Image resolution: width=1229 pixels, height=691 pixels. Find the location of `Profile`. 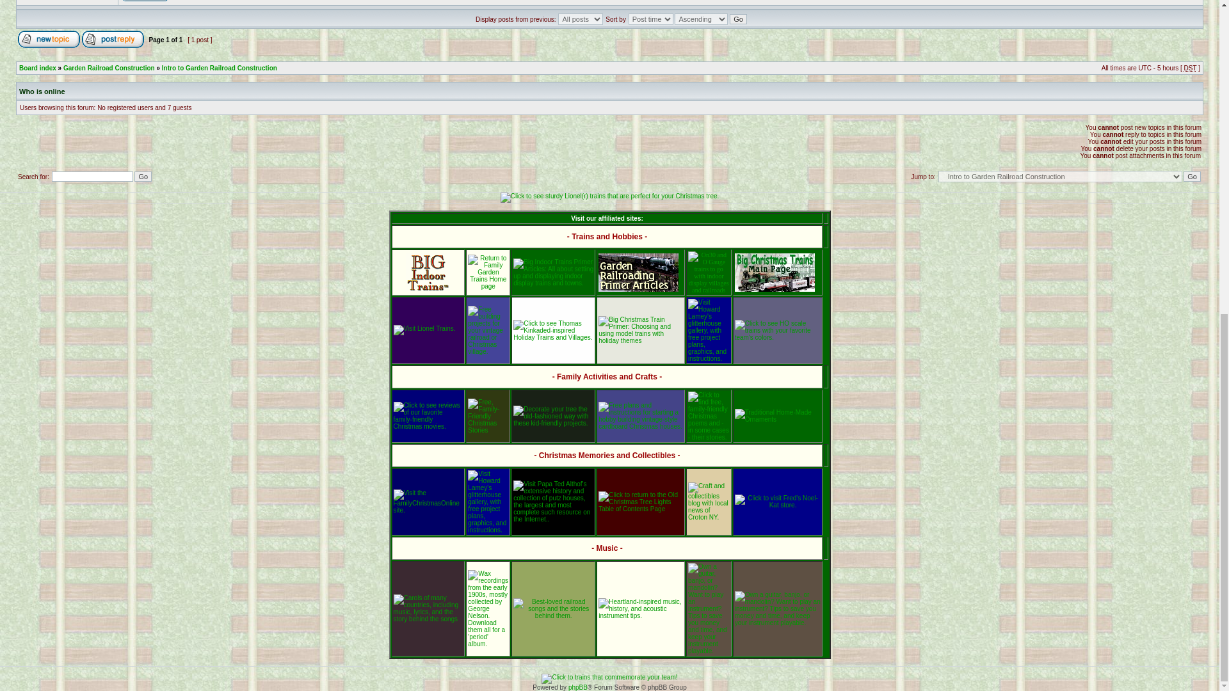

Profile is located at coordinates (145, 1).